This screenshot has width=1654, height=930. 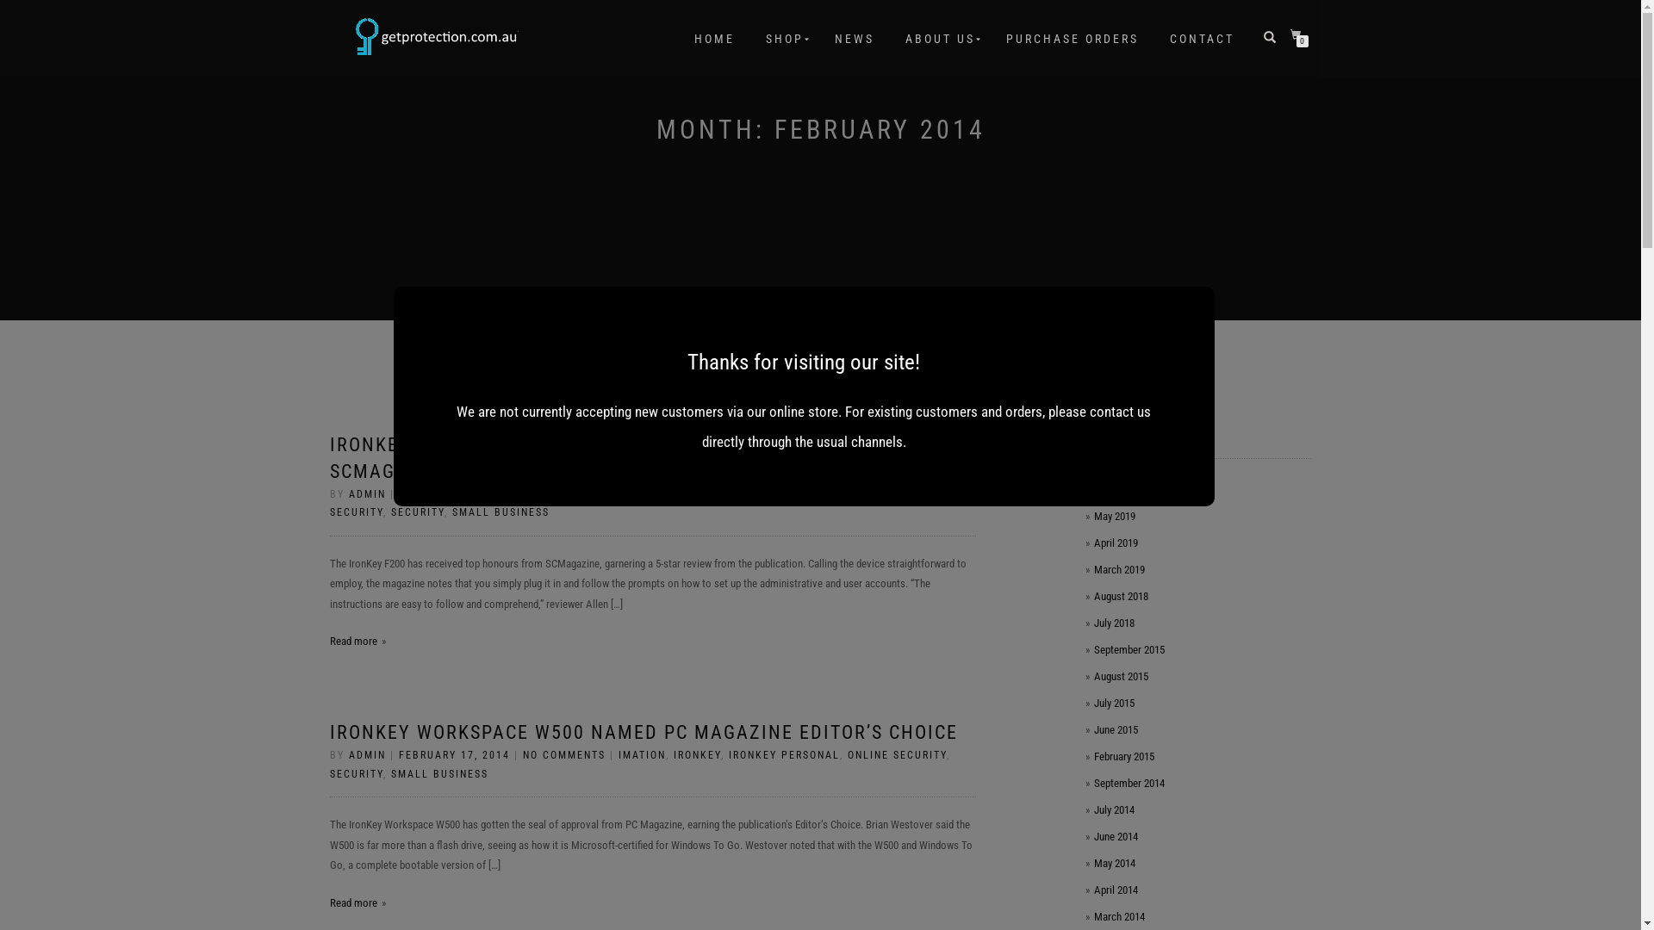 I want to click on CONTACT, so click(x=1201, y=39).